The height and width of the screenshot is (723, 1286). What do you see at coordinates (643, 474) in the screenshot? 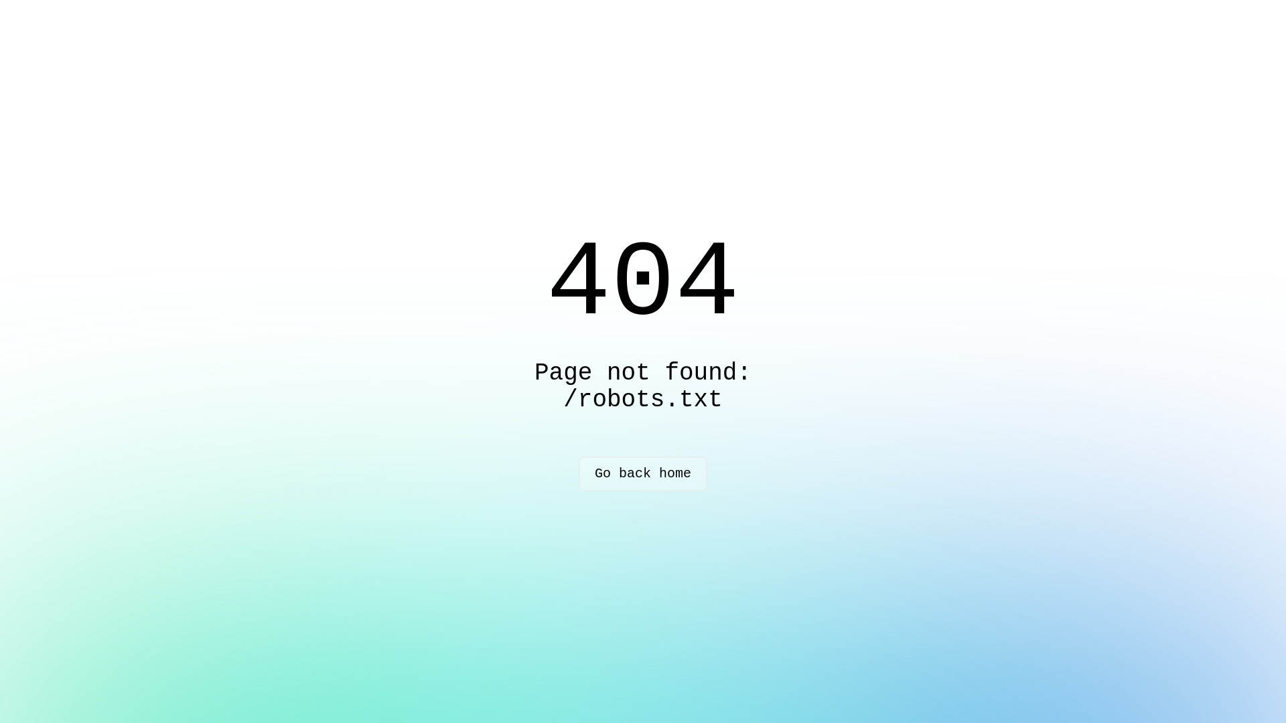
I see `Go back home` at bounding box center [643, 474].